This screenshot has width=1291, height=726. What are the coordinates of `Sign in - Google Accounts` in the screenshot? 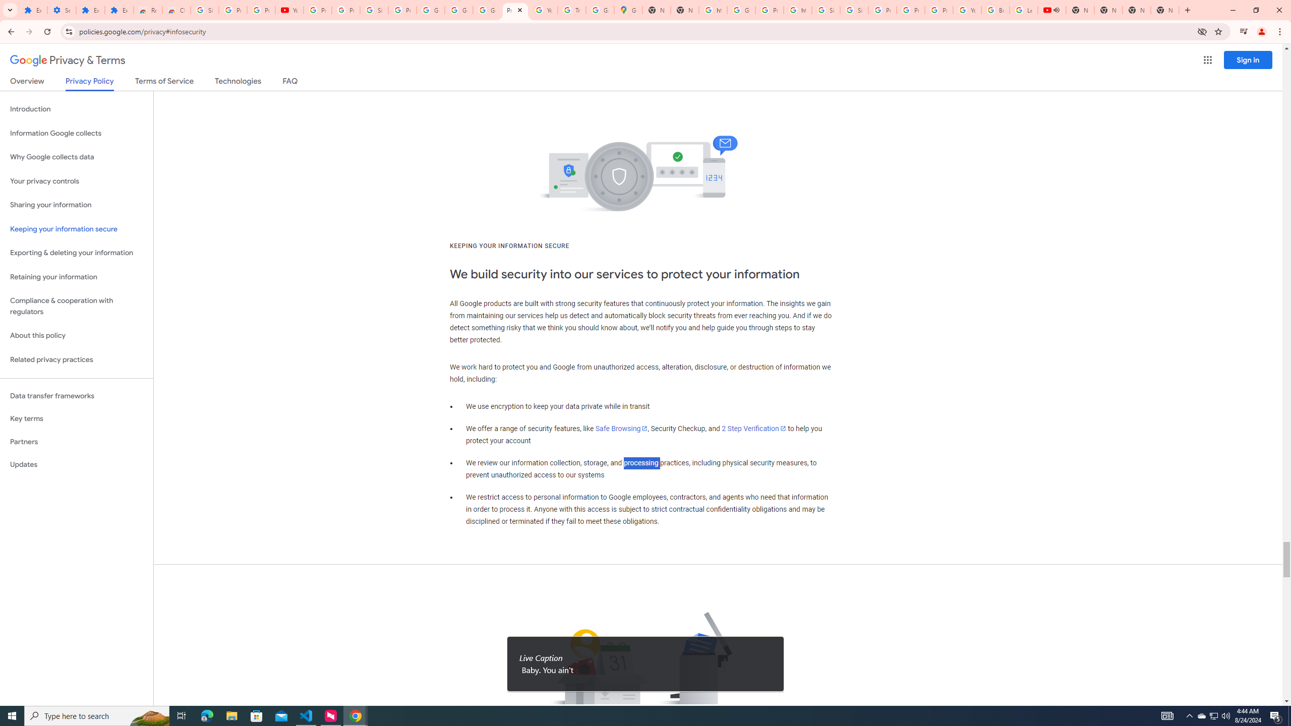 It's located at (826, 10).